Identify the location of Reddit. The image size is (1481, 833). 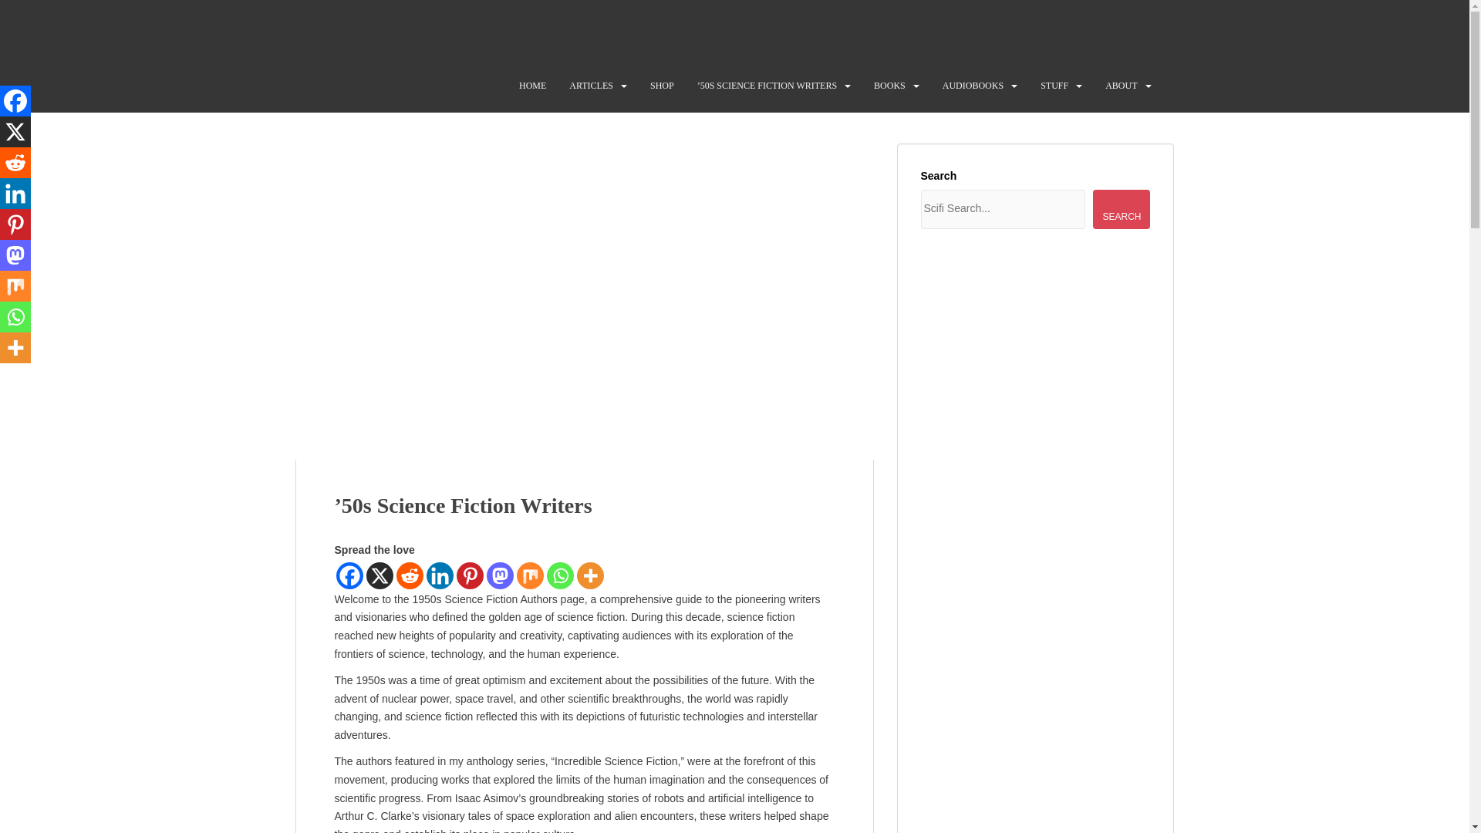
(15, 163).